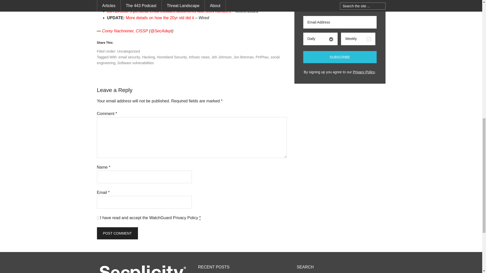  I want to click on Subscribe, so click(340, 57).